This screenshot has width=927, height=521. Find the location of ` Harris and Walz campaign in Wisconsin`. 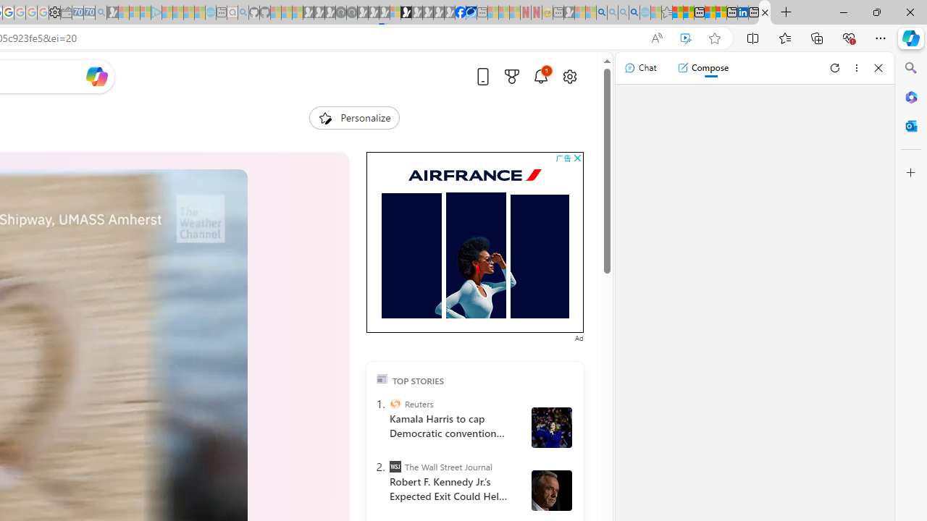

 Harris and Walz campaign in Wisconsin is located at coordinates (551, 428).